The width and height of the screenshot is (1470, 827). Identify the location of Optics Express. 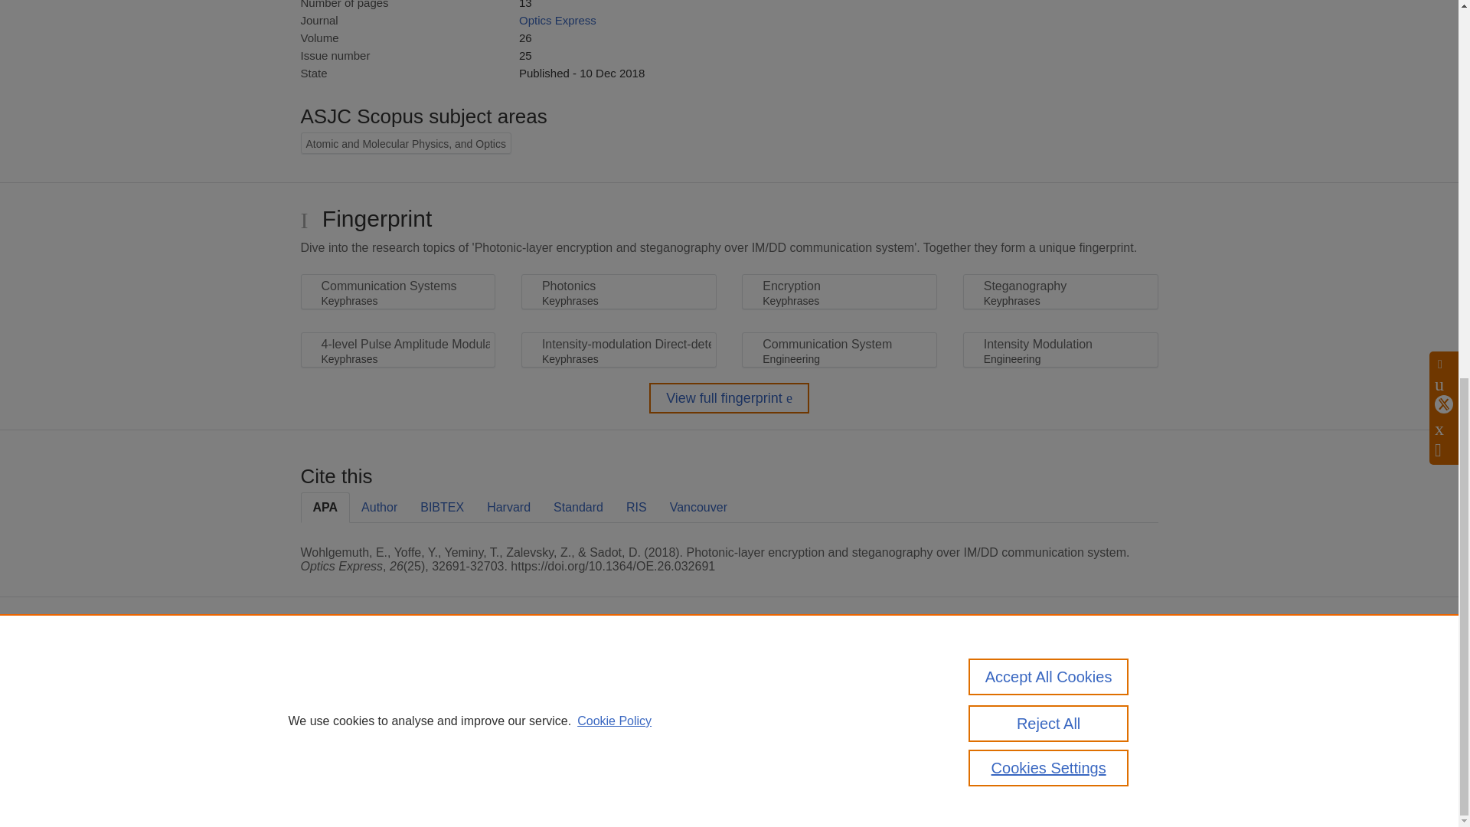
(557, 20).